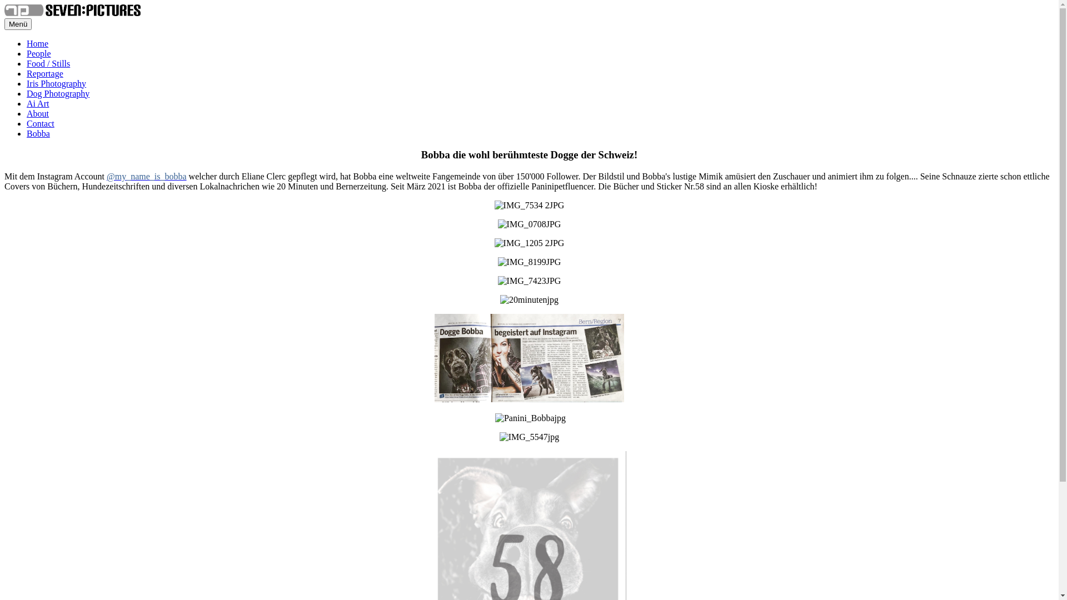 Image resolution: width=1067 pixels, height=600 pixels. I want to click on Dog Photography, so click(58, 93).